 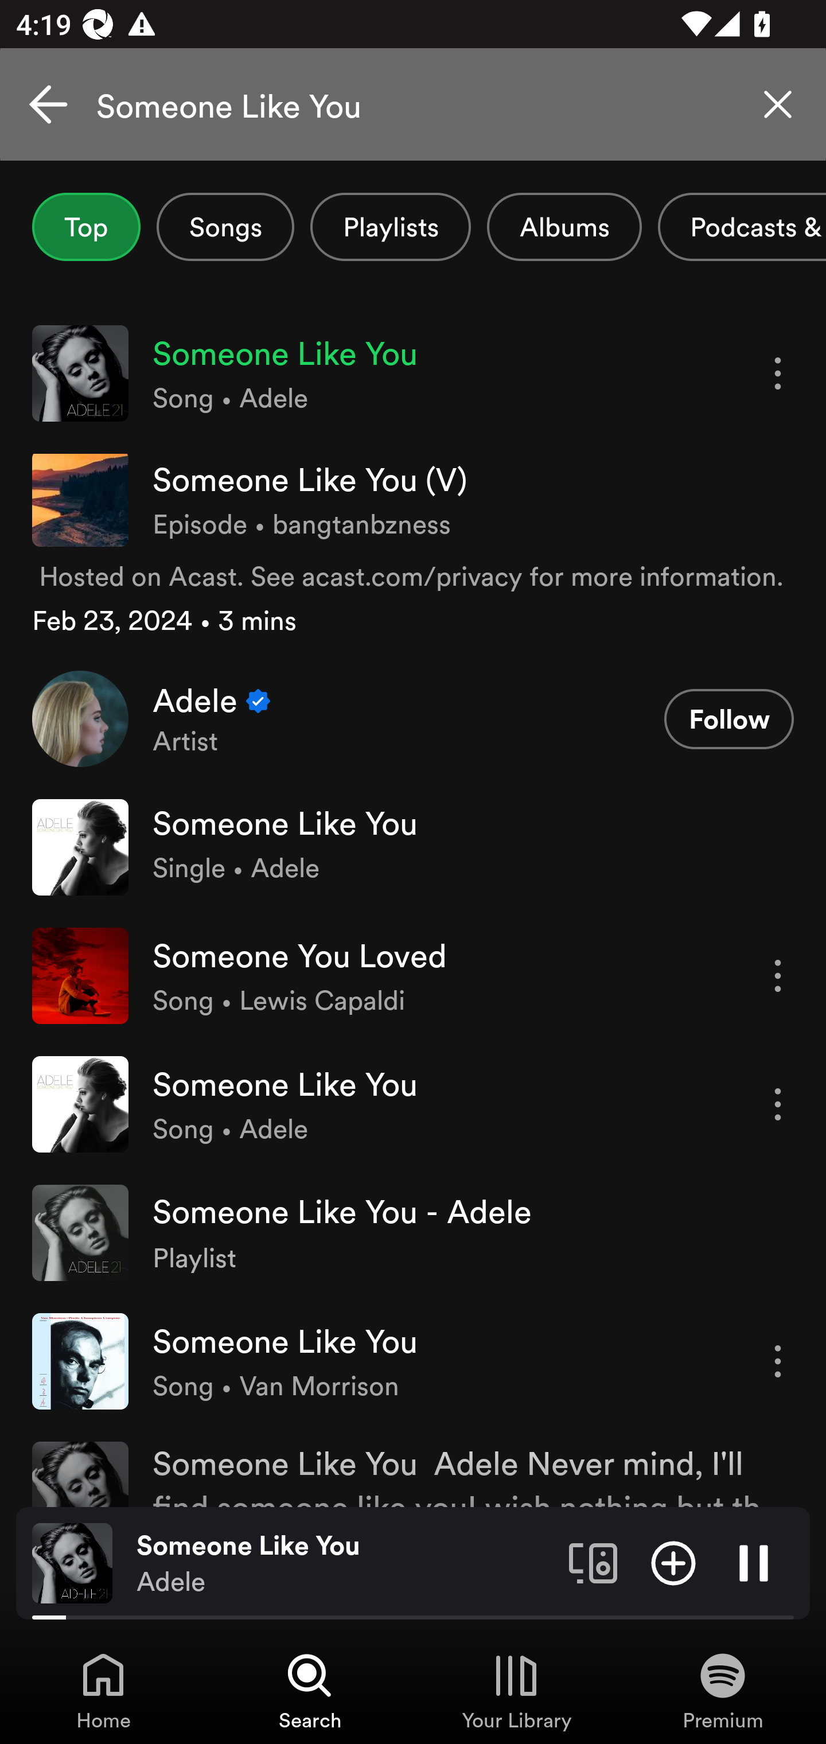 What do you see at coordinates (778, 104) in the screenshot?
I see `Clear search query` at bounding box center [778, 104].